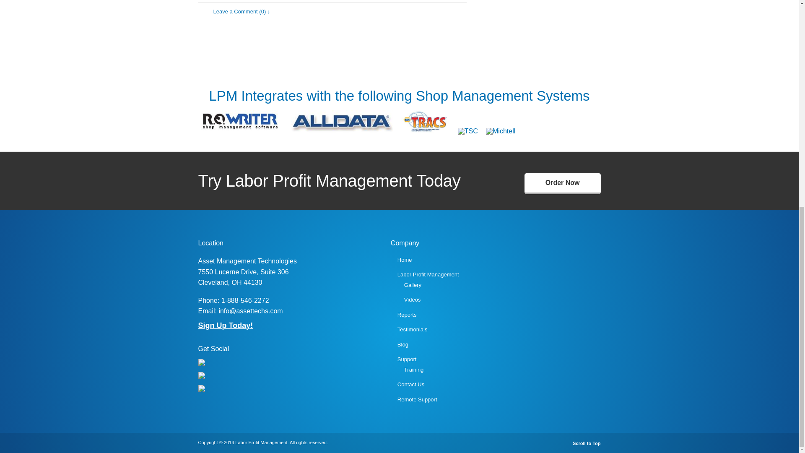 This screenshot has width=805, height=453. I want to click on Order Now, so click(563, 184).